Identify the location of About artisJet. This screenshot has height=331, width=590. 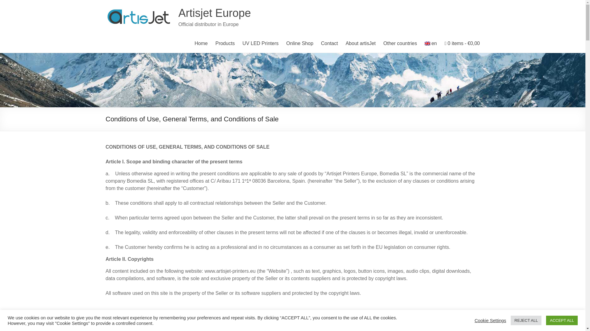
(361, 44).